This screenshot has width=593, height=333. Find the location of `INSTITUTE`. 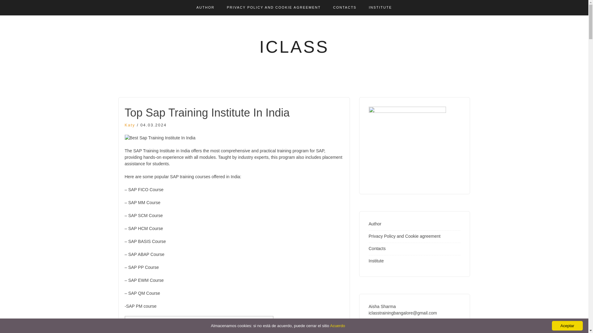

INSTITUTE is located at coordinates (381, 7).